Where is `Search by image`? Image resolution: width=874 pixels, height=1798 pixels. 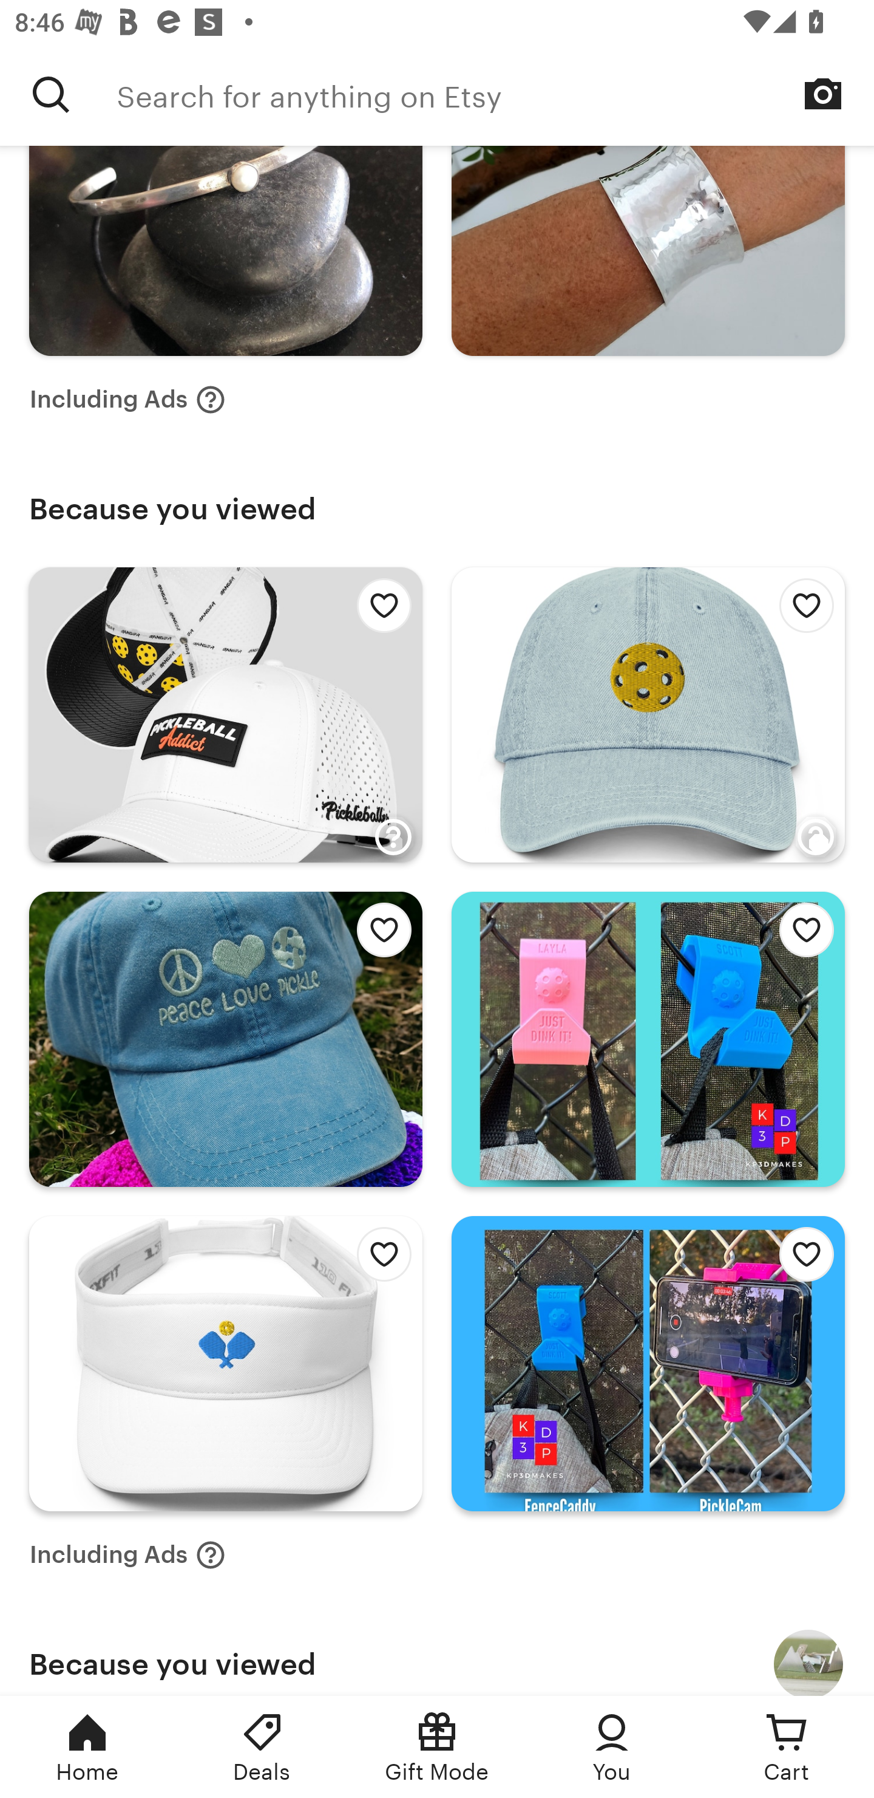 Search by image is located at coordinates (823, 94).